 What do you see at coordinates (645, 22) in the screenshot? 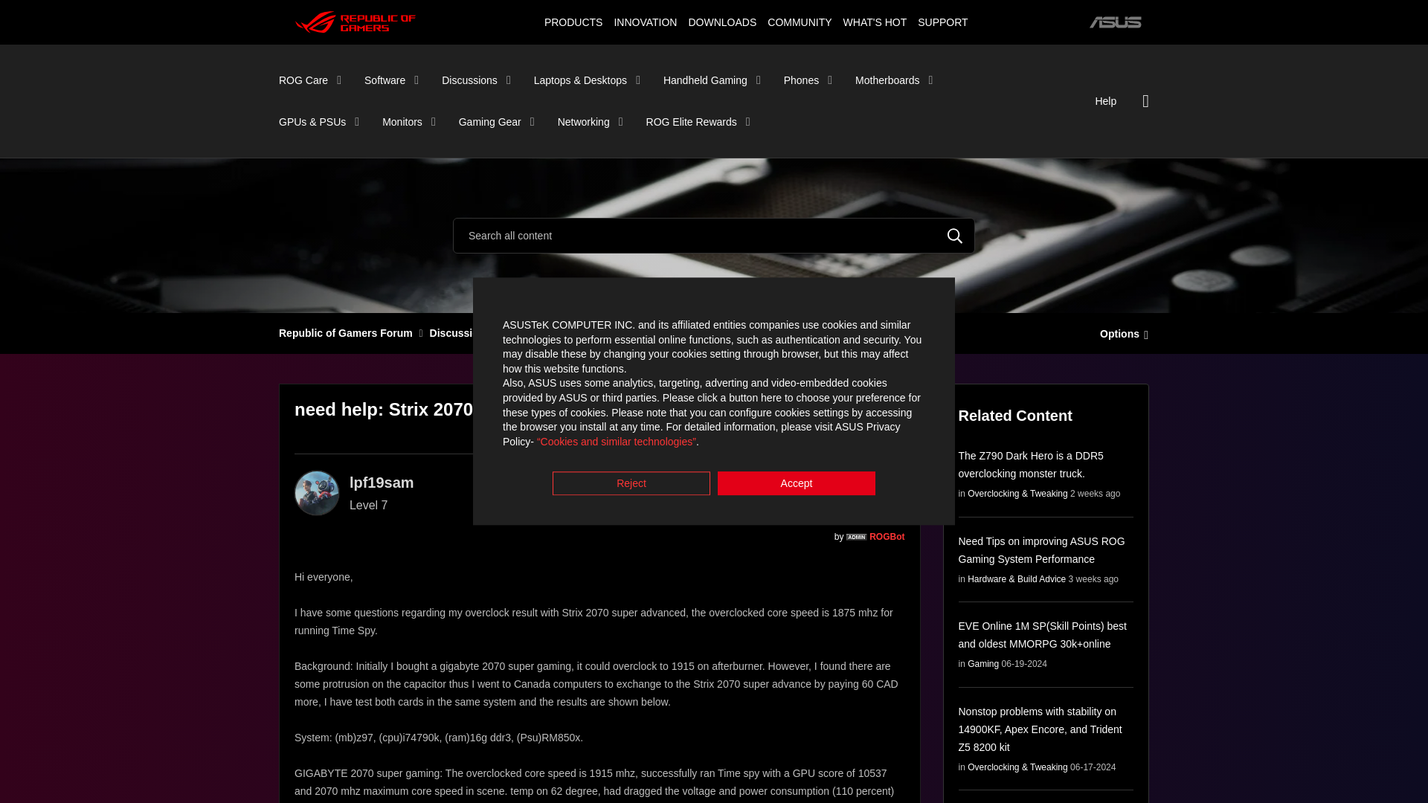
I see `INNOVATION` at bounding box center [645, 22].